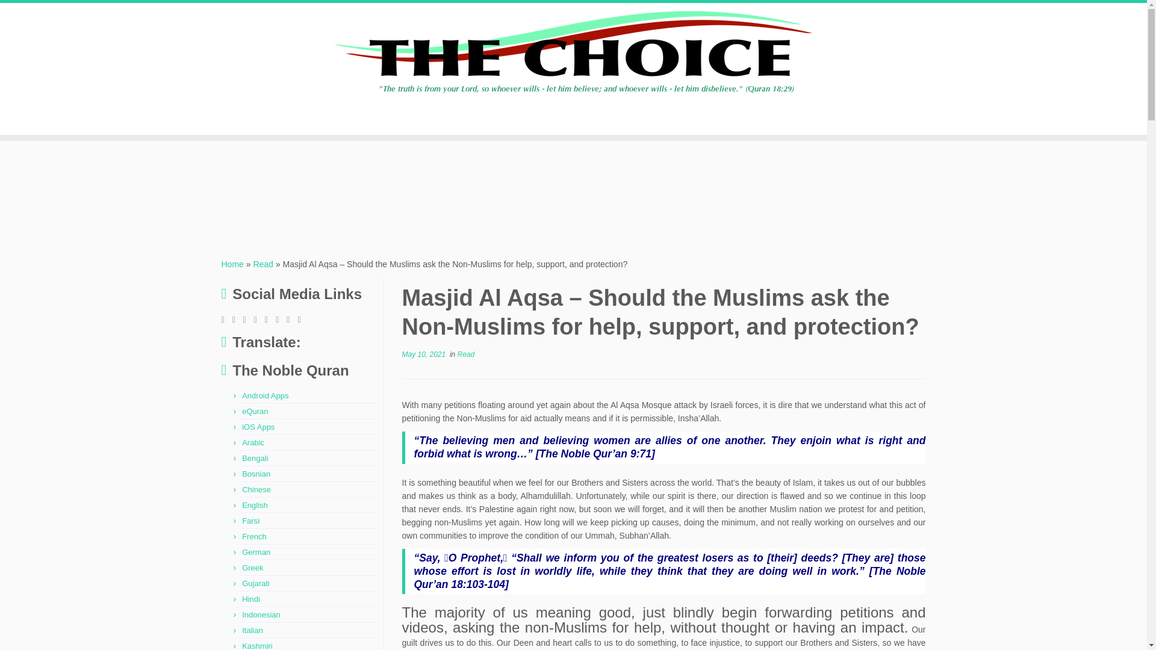 This screenshot has width=1156, height=650. Describe the element at coordinates (253, 536) in the screenshot. I see `French` at that location.